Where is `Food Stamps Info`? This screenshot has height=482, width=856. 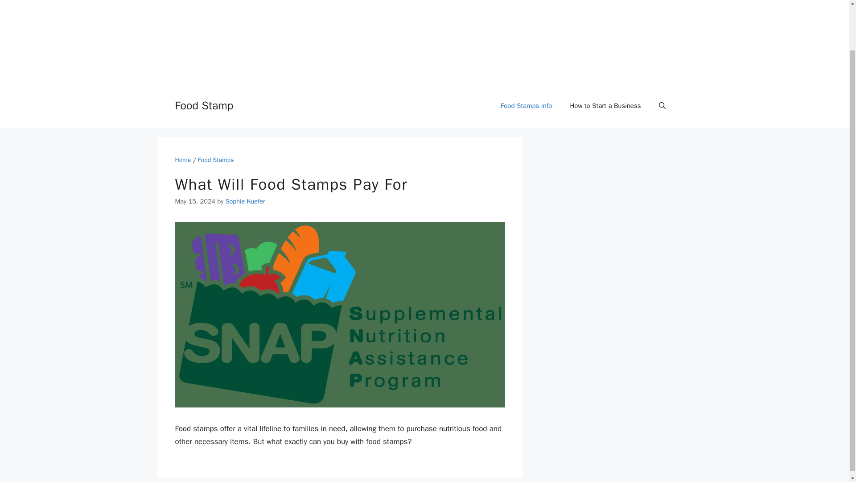
Food Stamps Info is located at coordinates (526, 105).